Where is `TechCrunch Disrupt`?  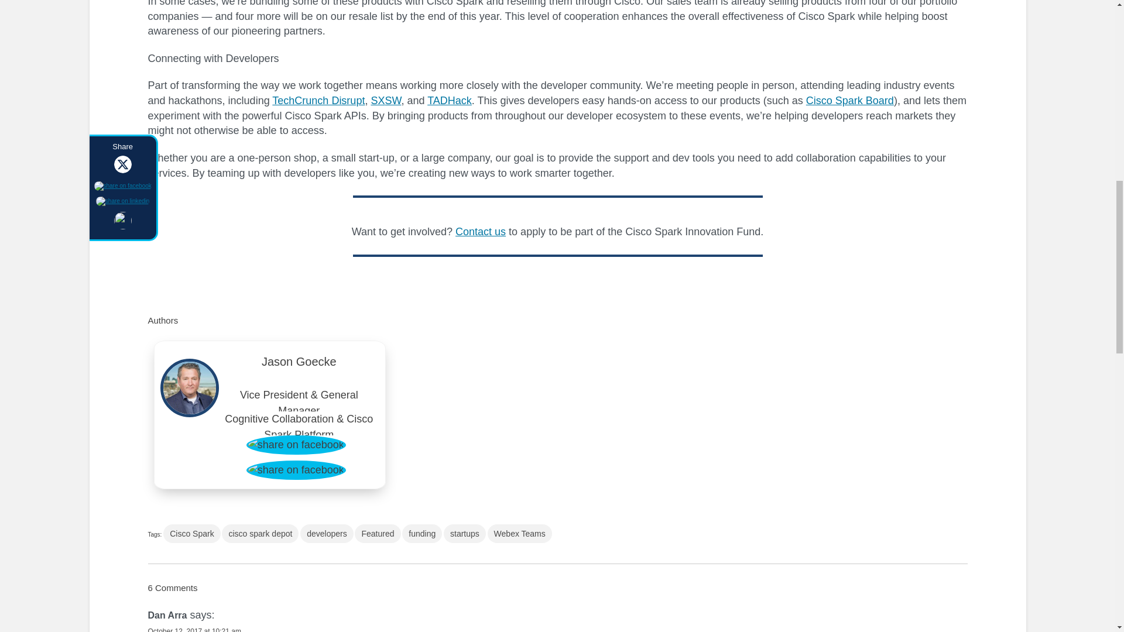
TechCrunch Disrupt is located at coordinates (318, 101).